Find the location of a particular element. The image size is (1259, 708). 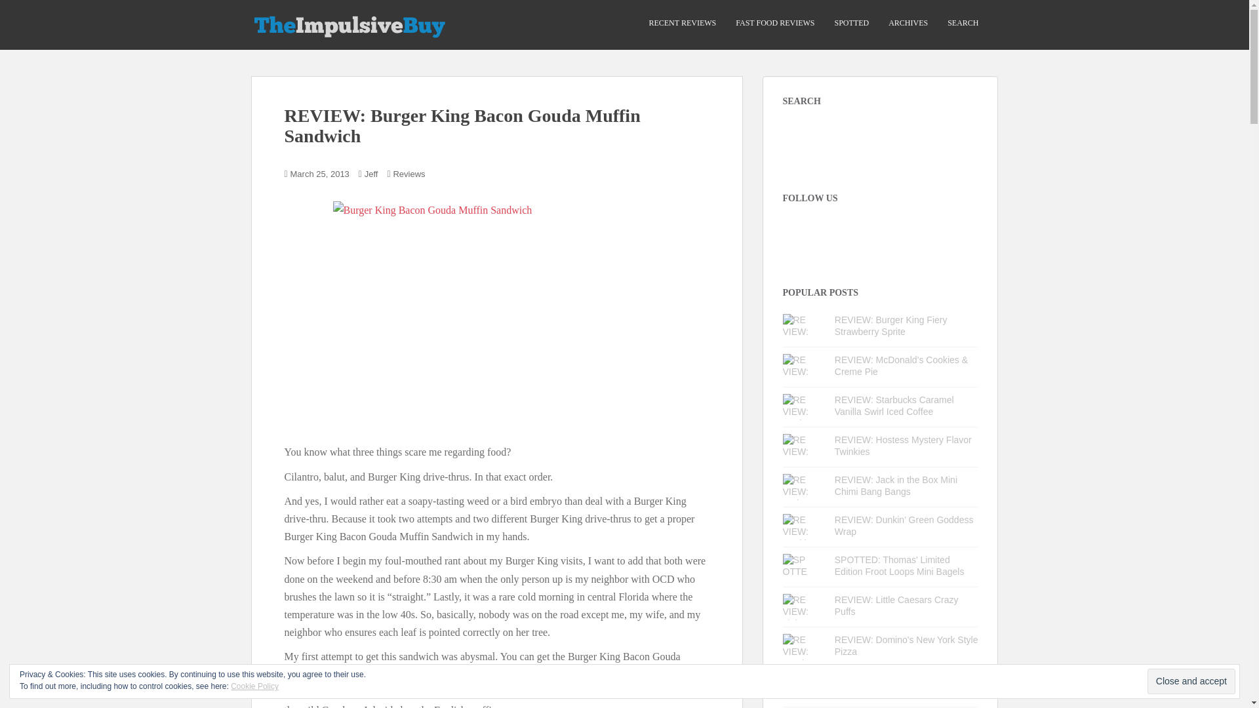

SEARCH is located at coordinates (963, 23).